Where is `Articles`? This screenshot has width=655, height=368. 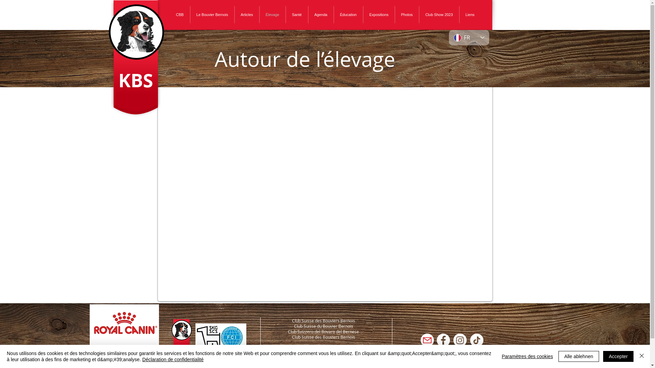 Articles is located at coordinates (247, 15).